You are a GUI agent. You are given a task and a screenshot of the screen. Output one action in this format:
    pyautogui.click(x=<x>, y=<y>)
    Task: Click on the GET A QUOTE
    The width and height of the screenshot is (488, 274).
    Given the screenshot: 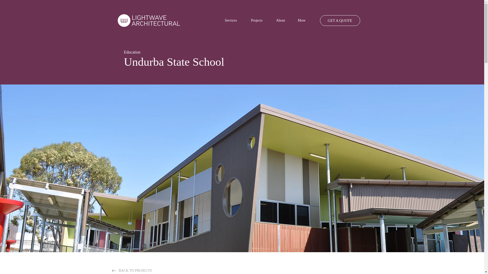 What is the action you would take?
    pyautogui.click(x=340, y=20)
    